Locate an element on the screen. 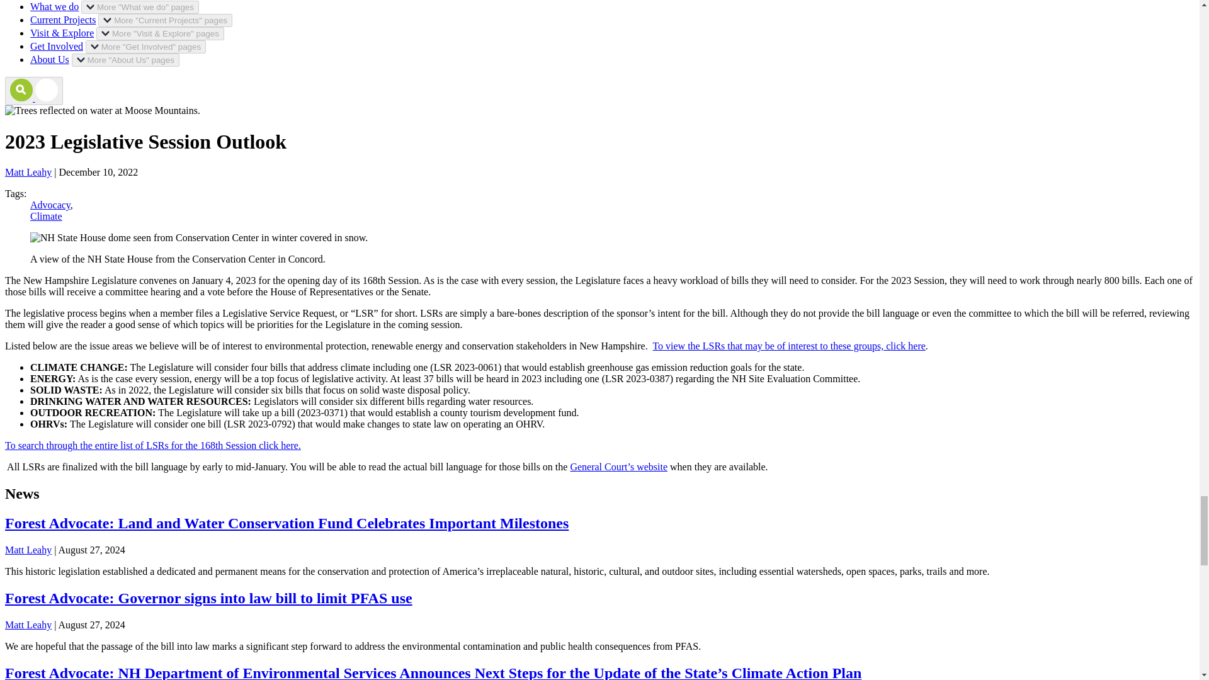  Open search is located at coordinates (33, 91).